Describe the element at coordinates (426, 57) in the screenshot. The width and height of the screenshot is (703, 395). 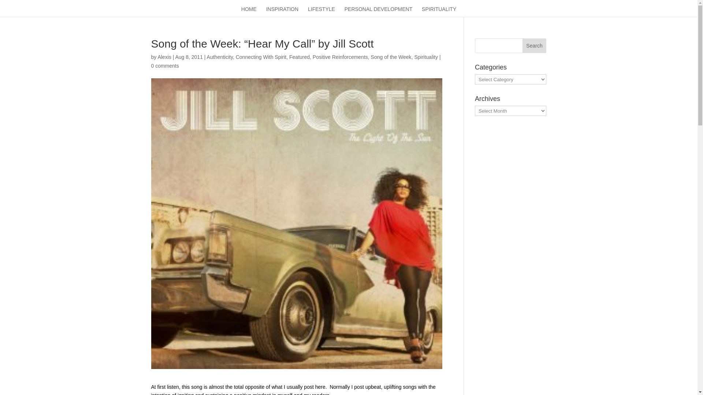
I see `Spirituality` at that location.